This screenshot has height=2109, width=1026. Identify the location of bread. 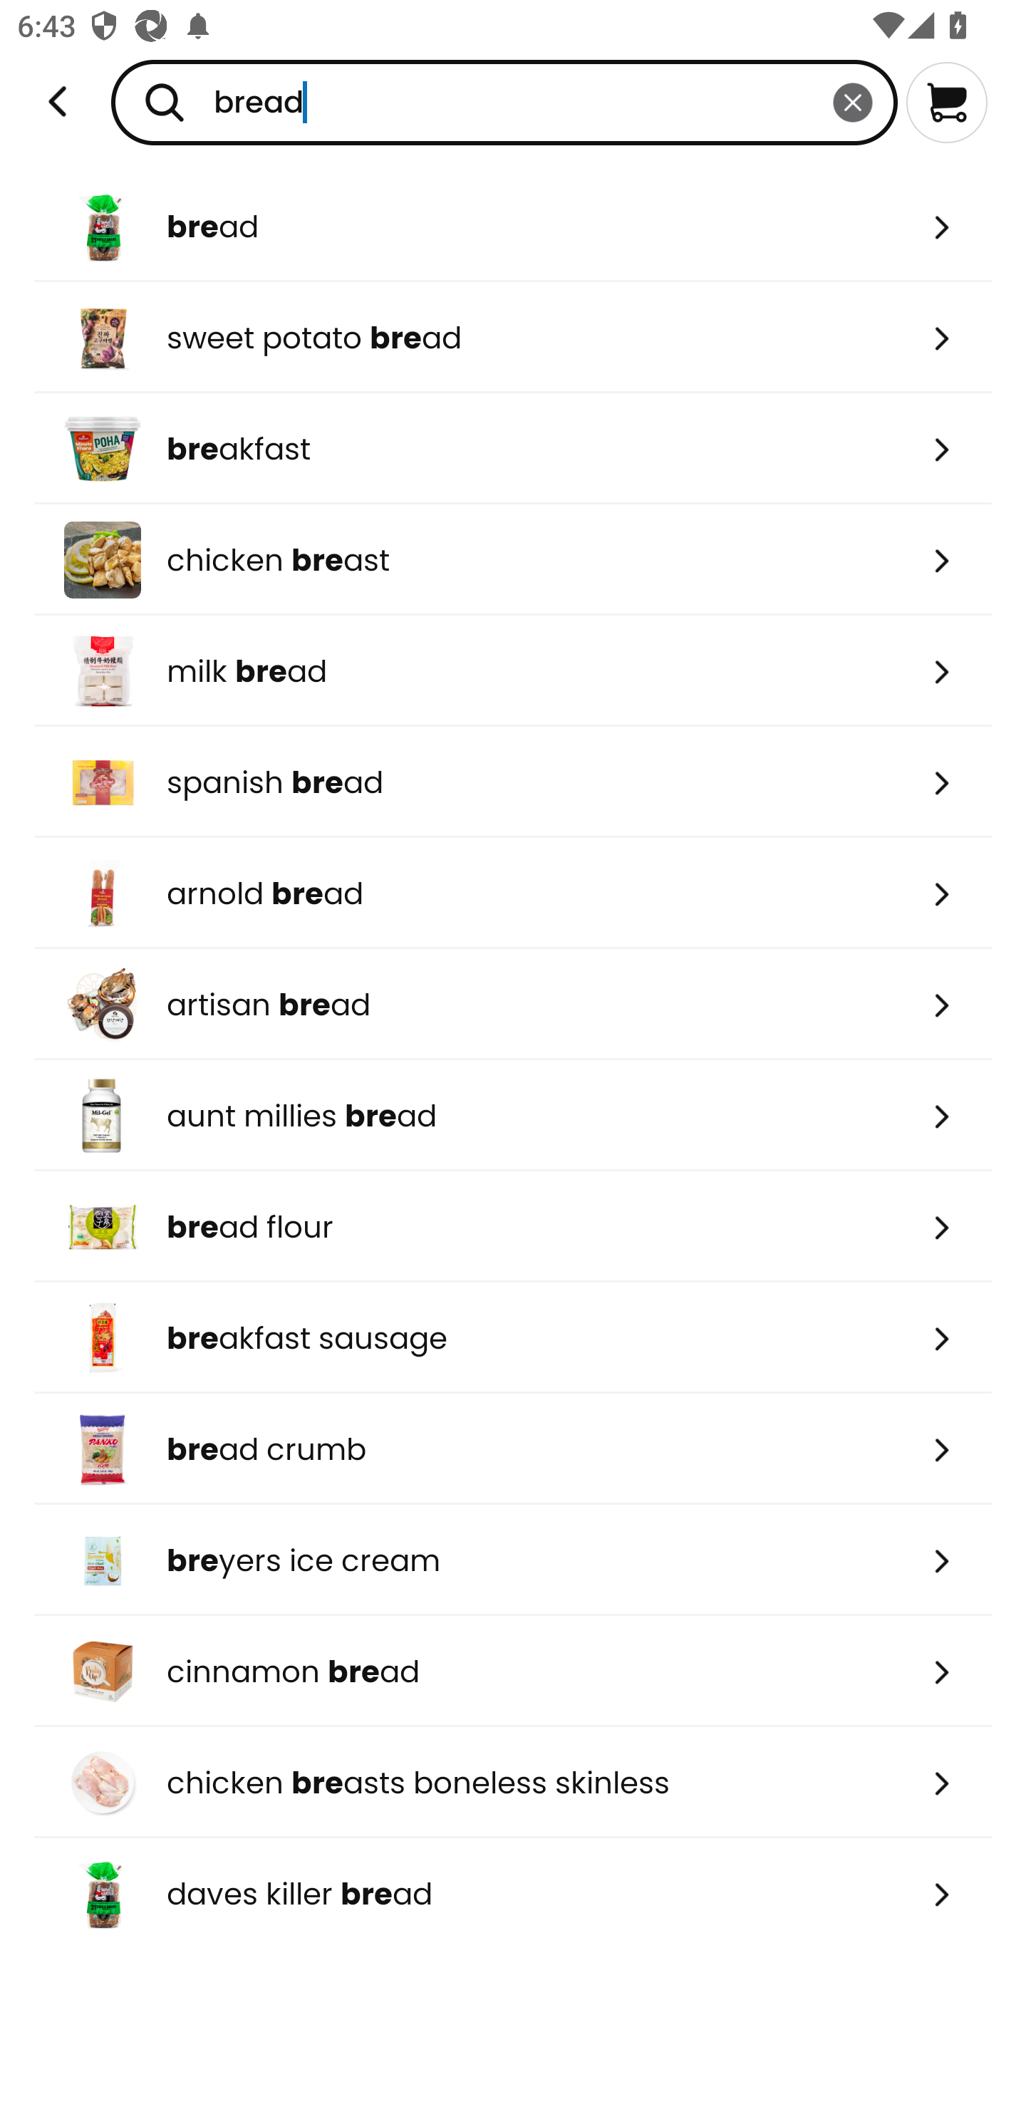
(504, 102).